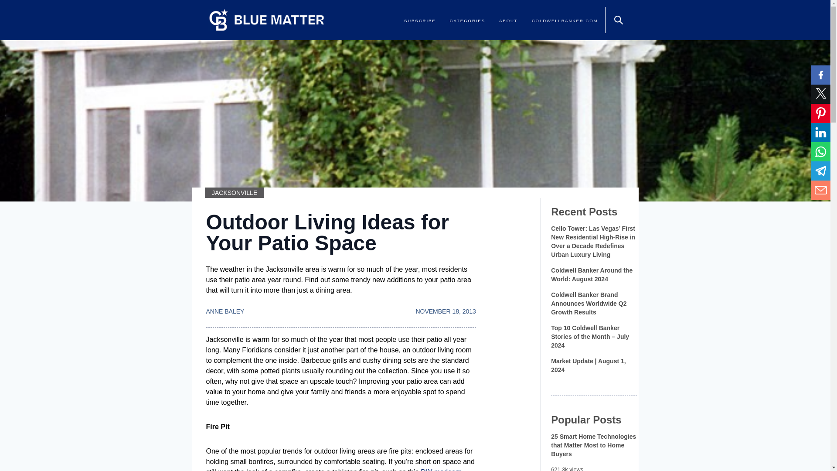  I want to click on 25 Smart Home Technologies that Matter Most to Home Buyers, so click(593, 445).